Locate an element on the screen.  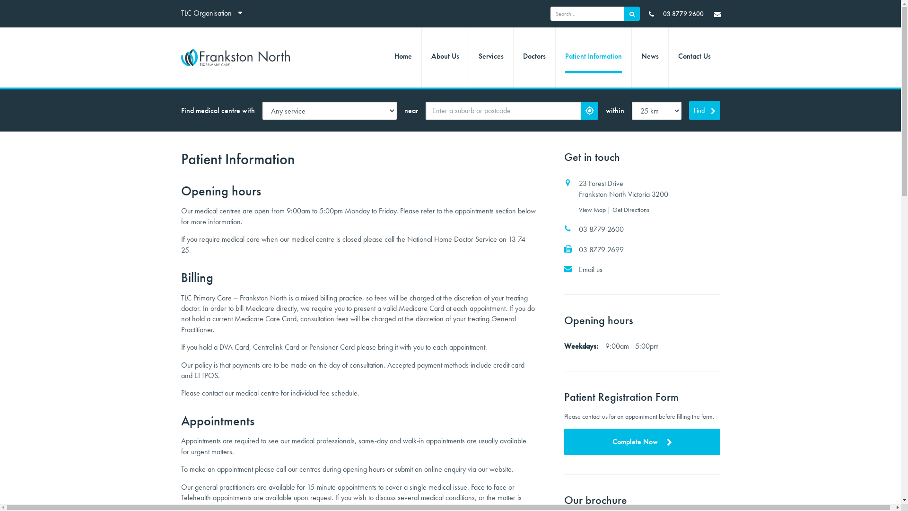
Patient Information is located at coordinates (593, 58).